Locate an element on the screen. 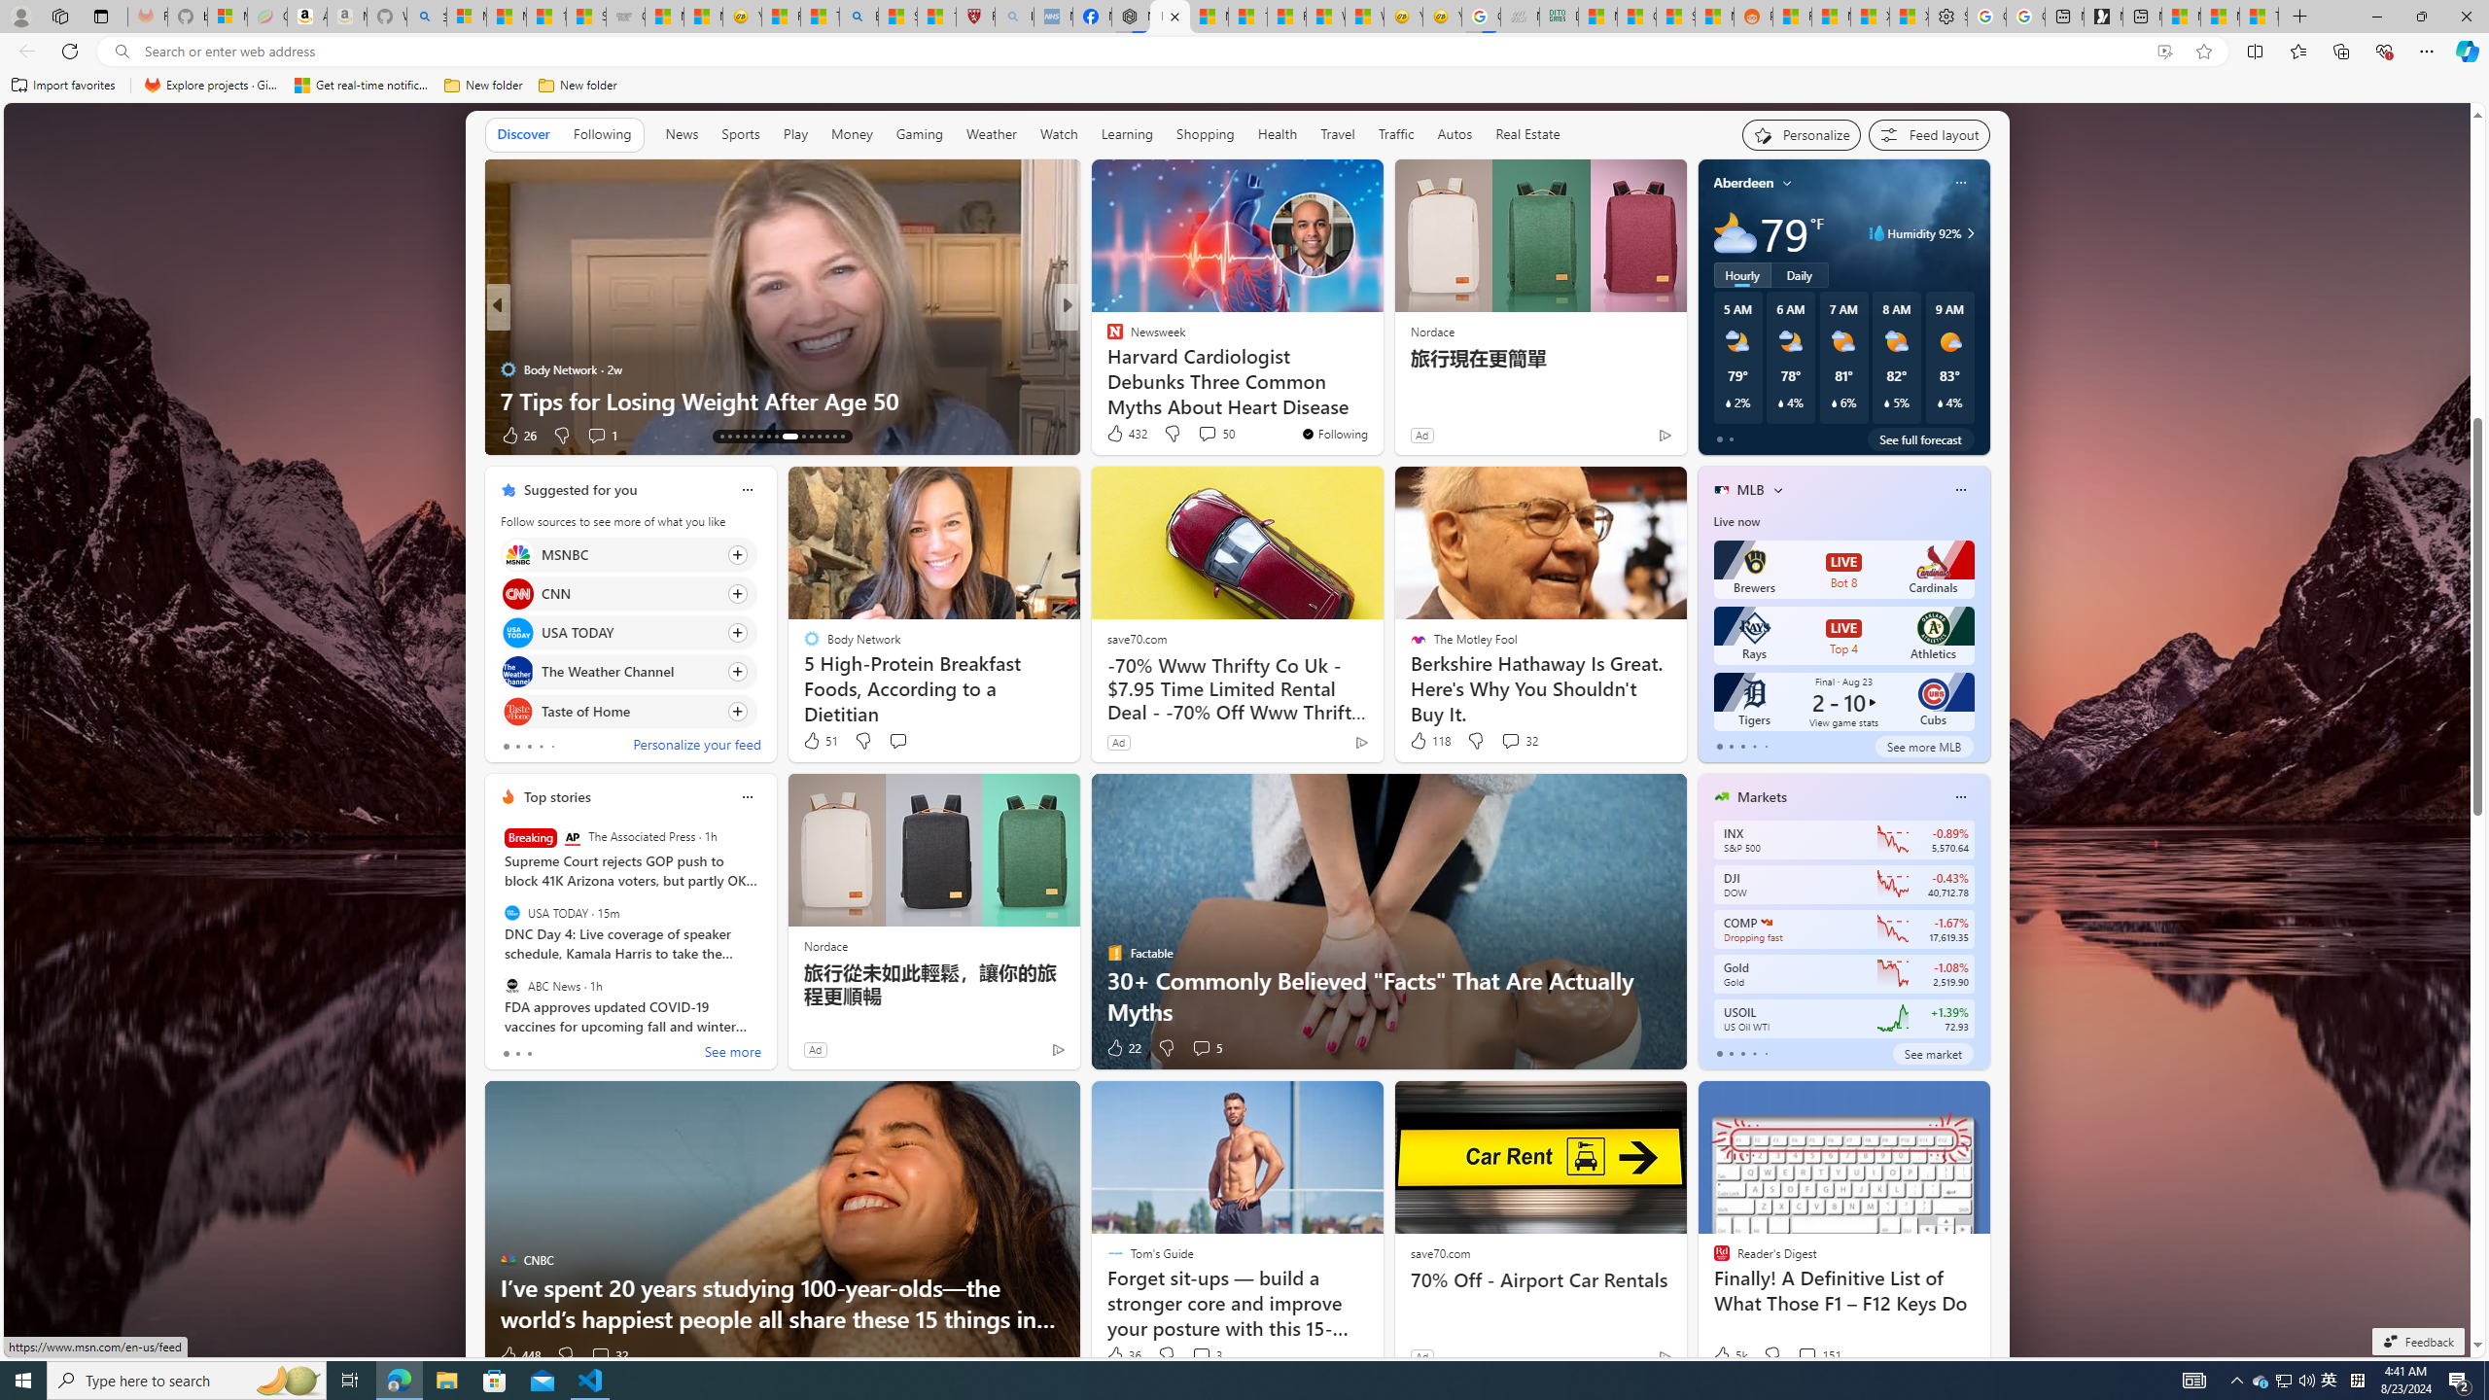 Image resolution: width=2489 pixels, height=1400 pixels. The Associated Press is located at coordinates (572, 838).